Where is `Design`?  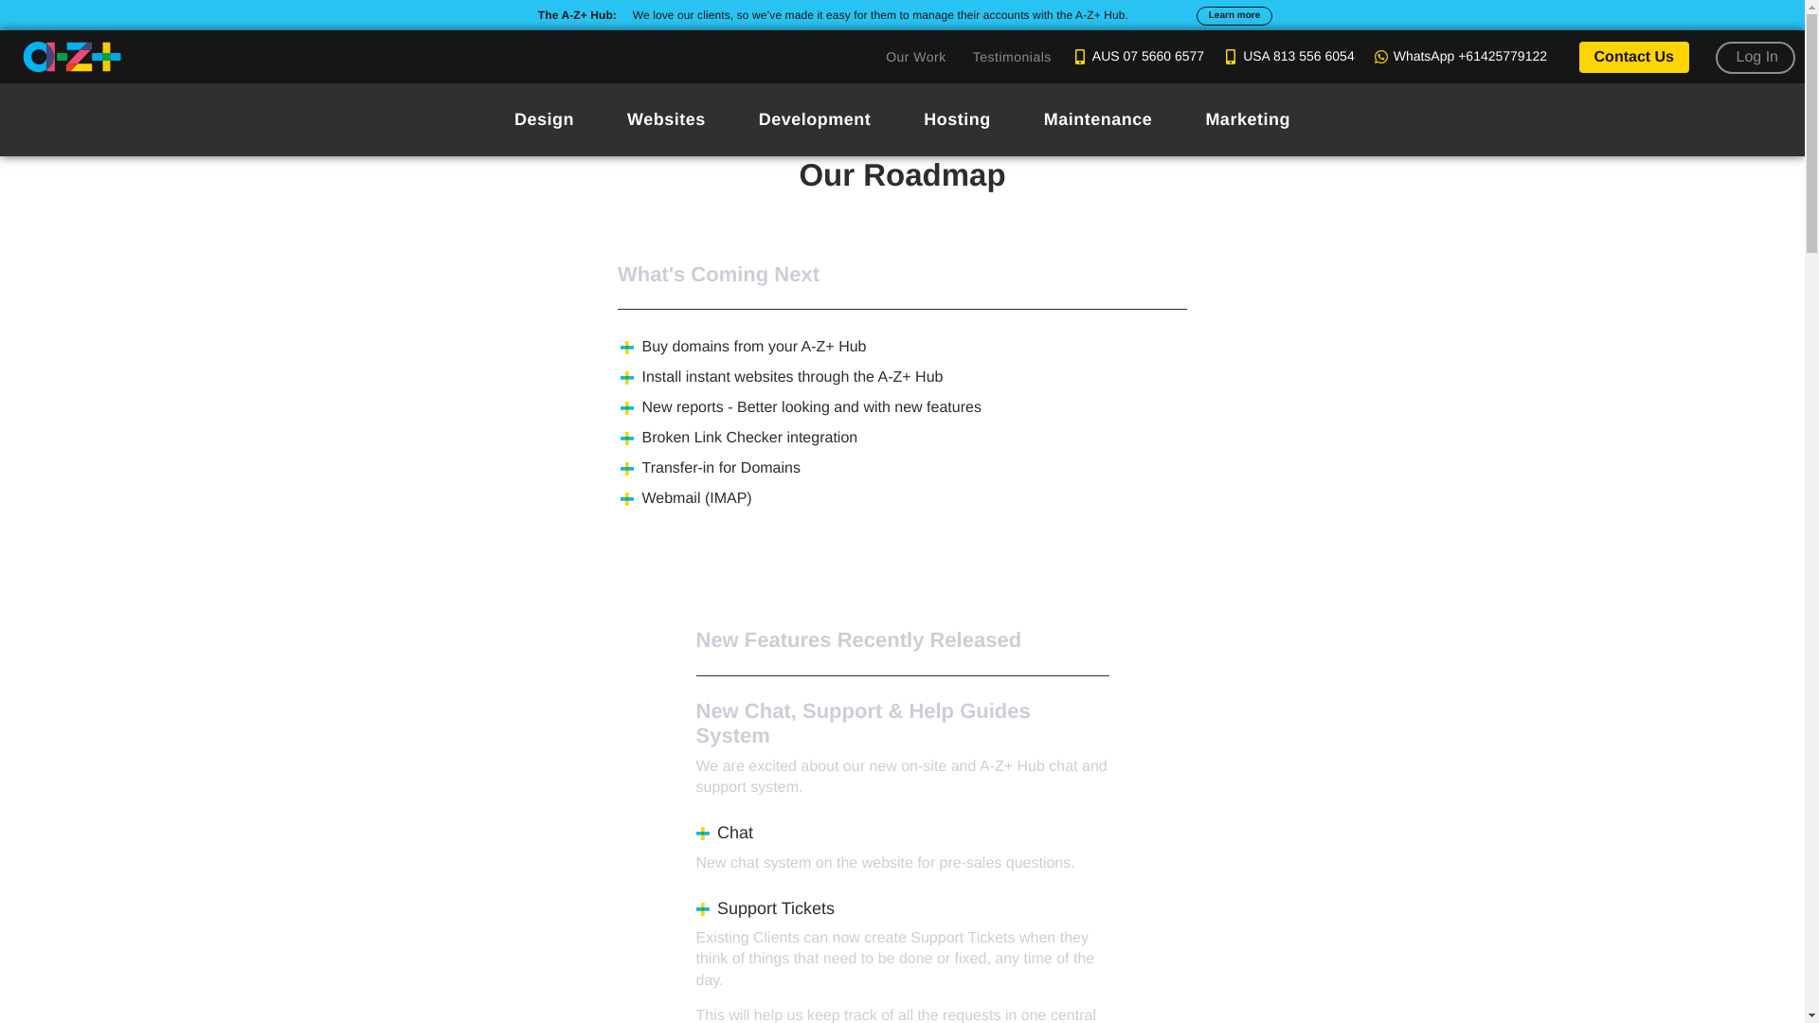 Design is located at coordinates (544, 119).